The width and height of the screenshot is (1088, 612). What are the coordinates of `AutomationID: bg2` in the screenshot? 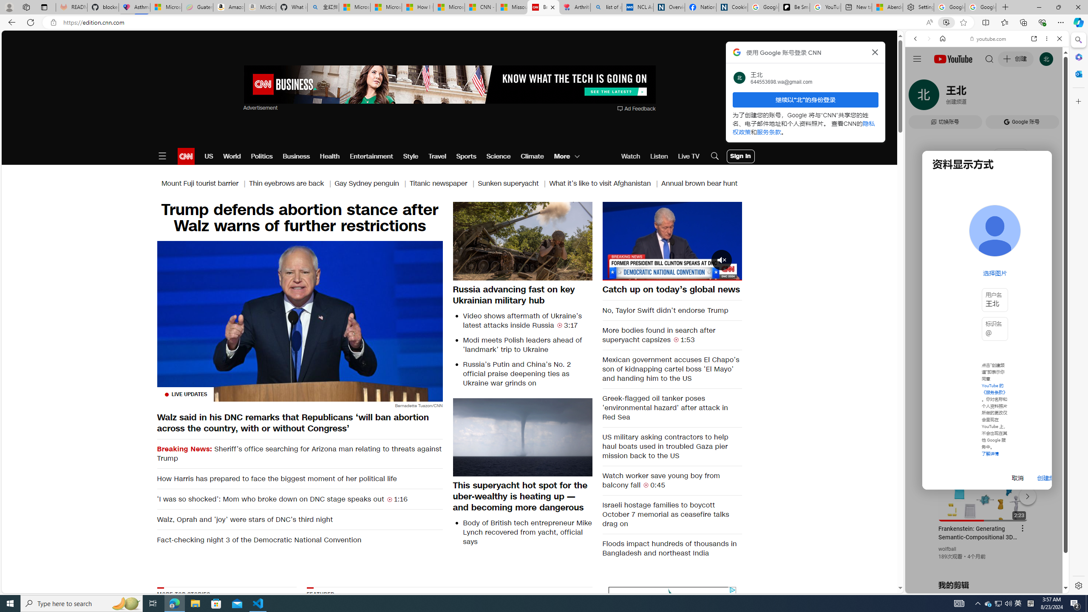 It's located at (546, 637).